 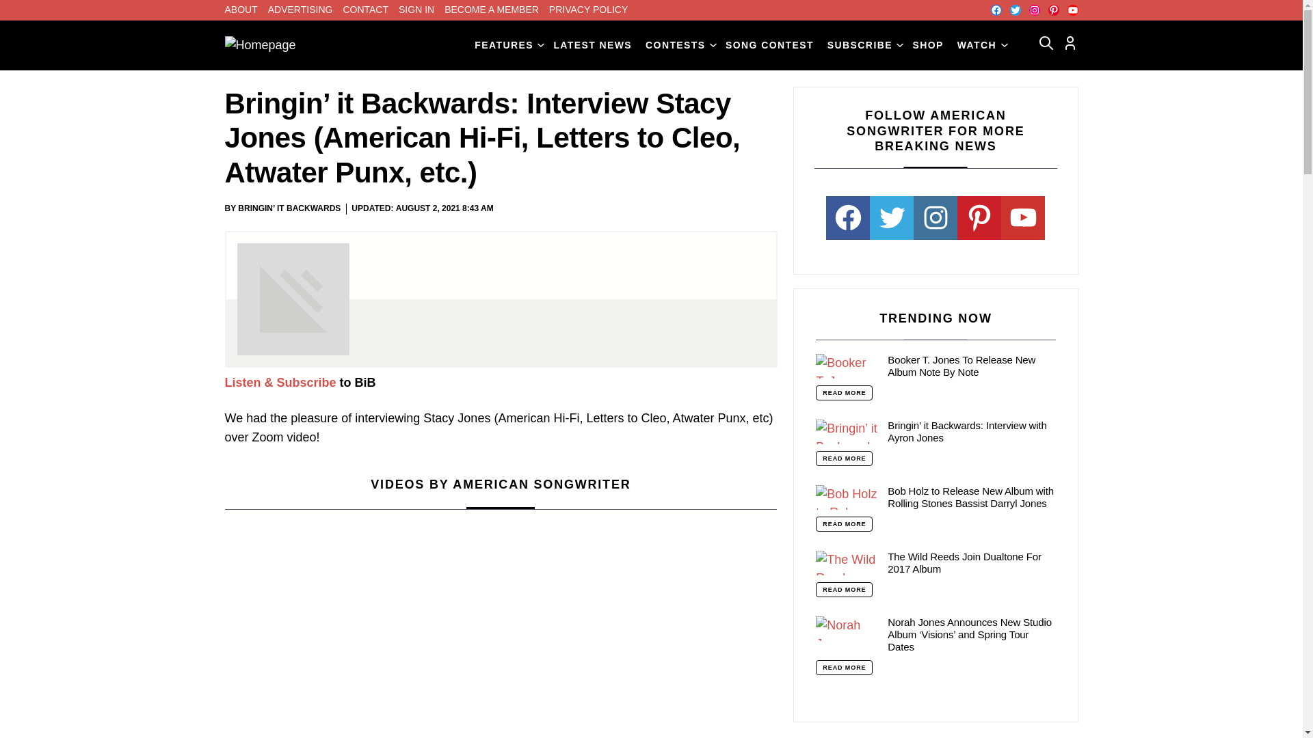 I want to click on Posts by Bringin' It Backwards, so click(x=289, y=208).